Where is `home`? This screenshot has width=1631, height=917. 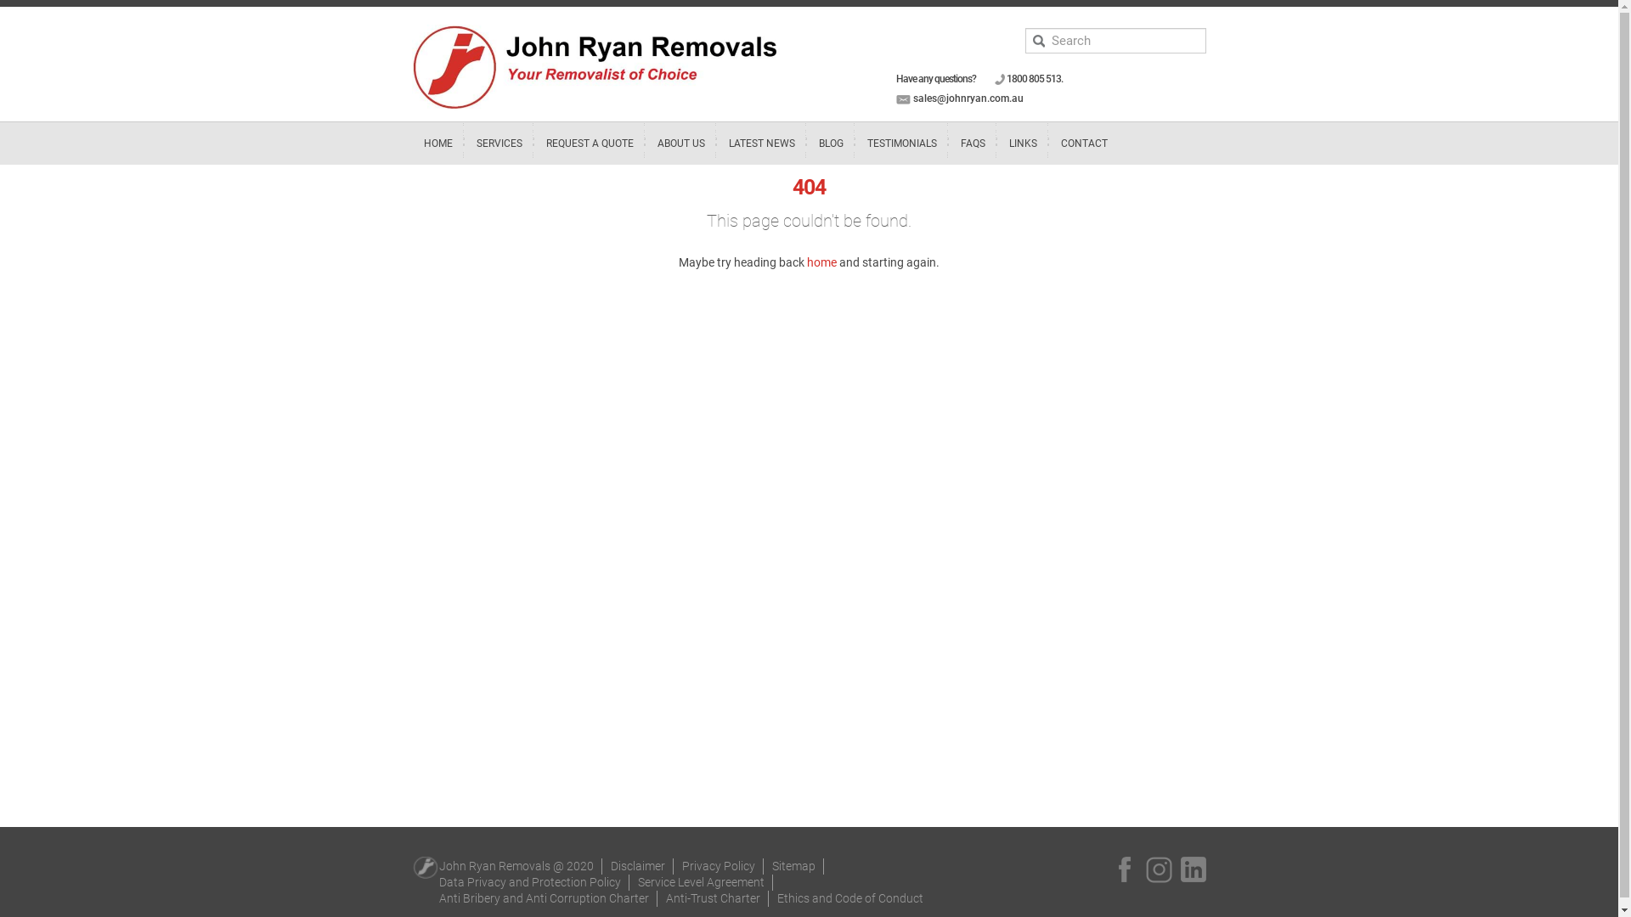
home is located at coordinates (822, 262).